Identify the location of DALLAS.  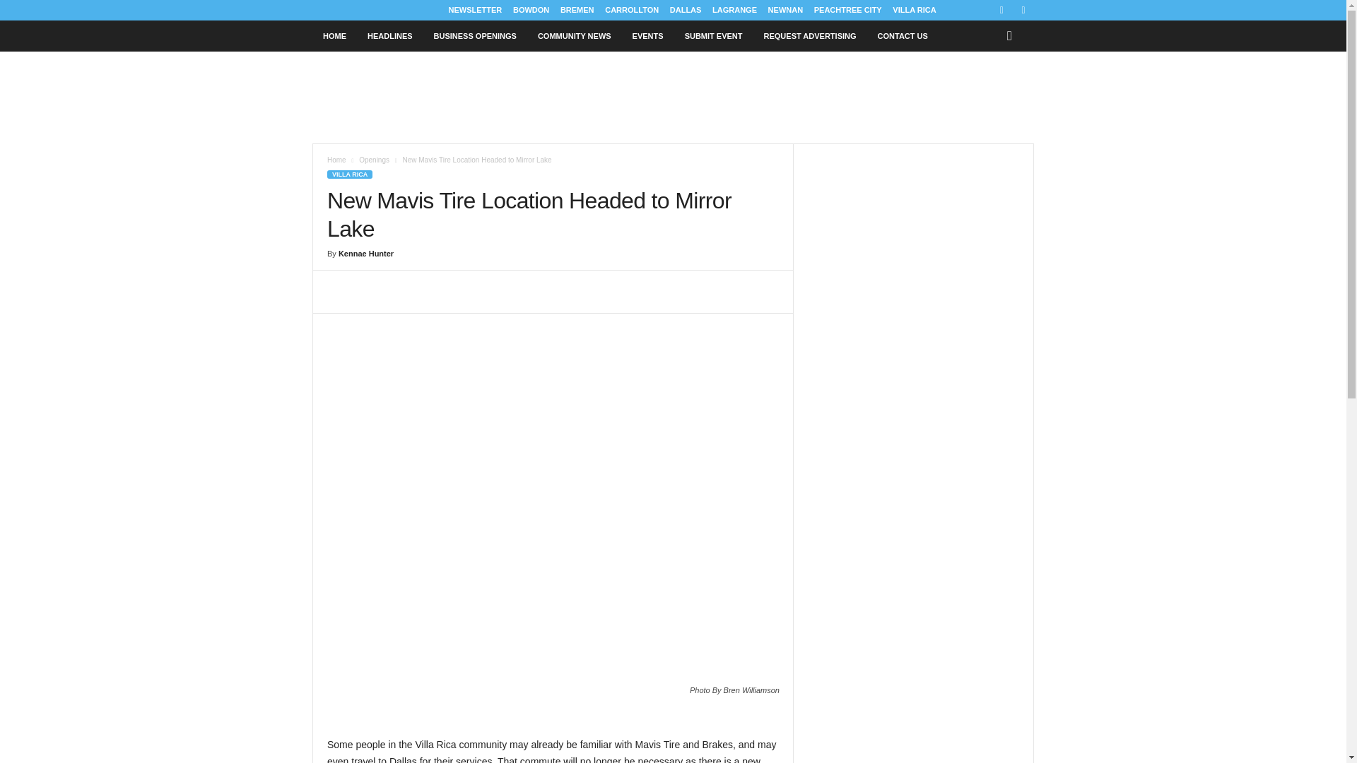
(686, 10).